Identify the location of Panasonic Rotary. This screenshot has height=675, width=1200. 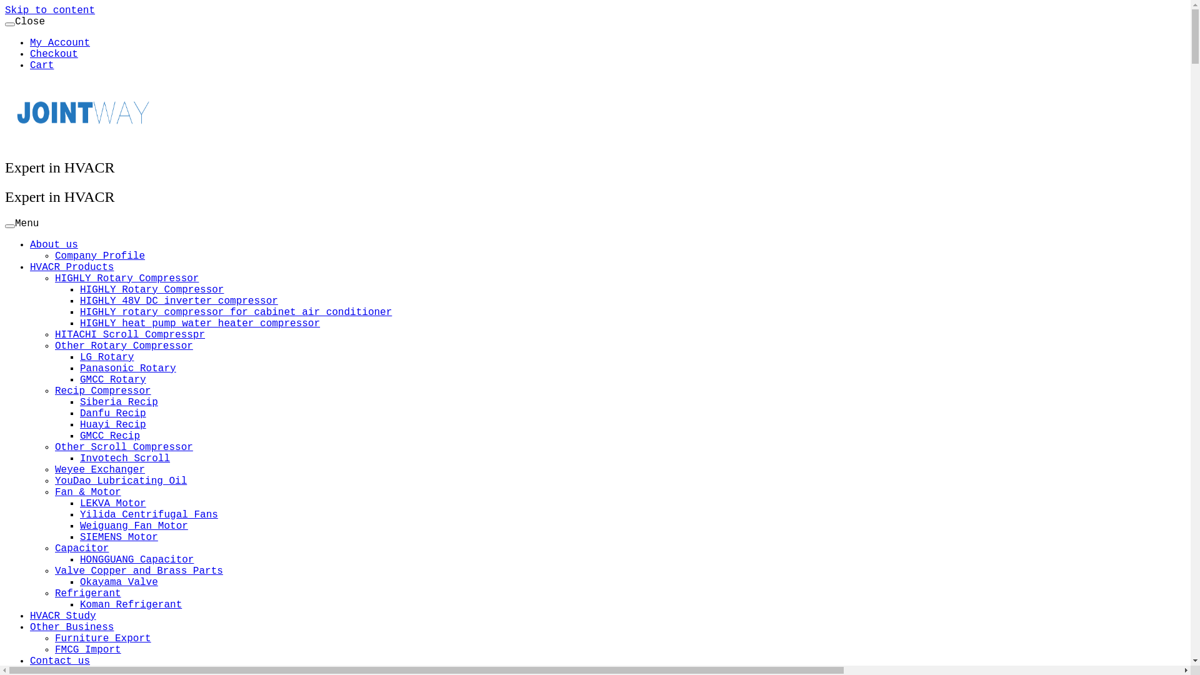
(128, 369).